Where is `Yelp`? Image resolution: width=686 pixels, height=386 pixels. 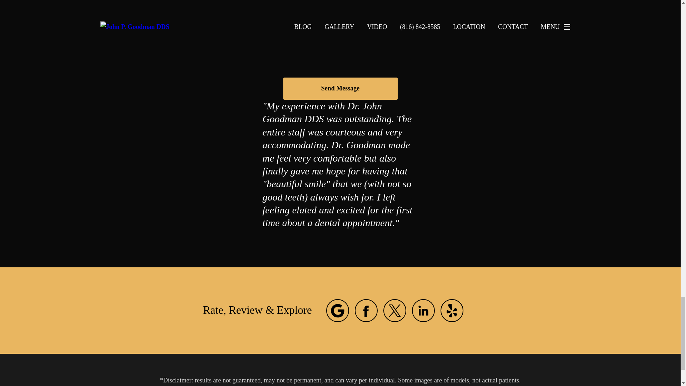
Yelp is located at coordinates (452, 310).